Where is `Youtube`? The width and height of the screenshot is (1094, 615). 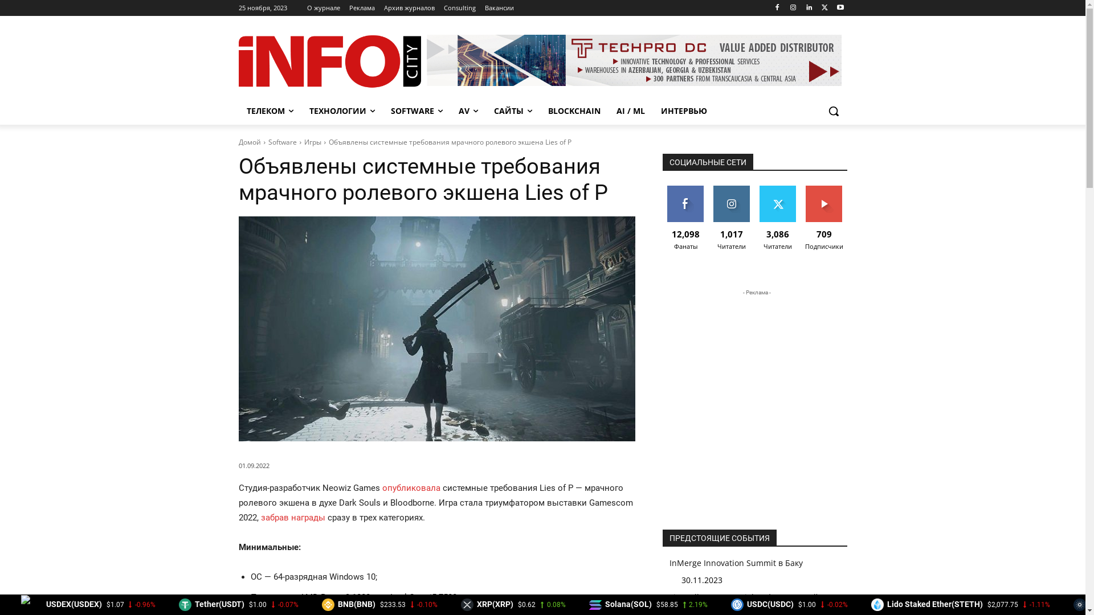
Youtube is located at coordinates (841, 8).